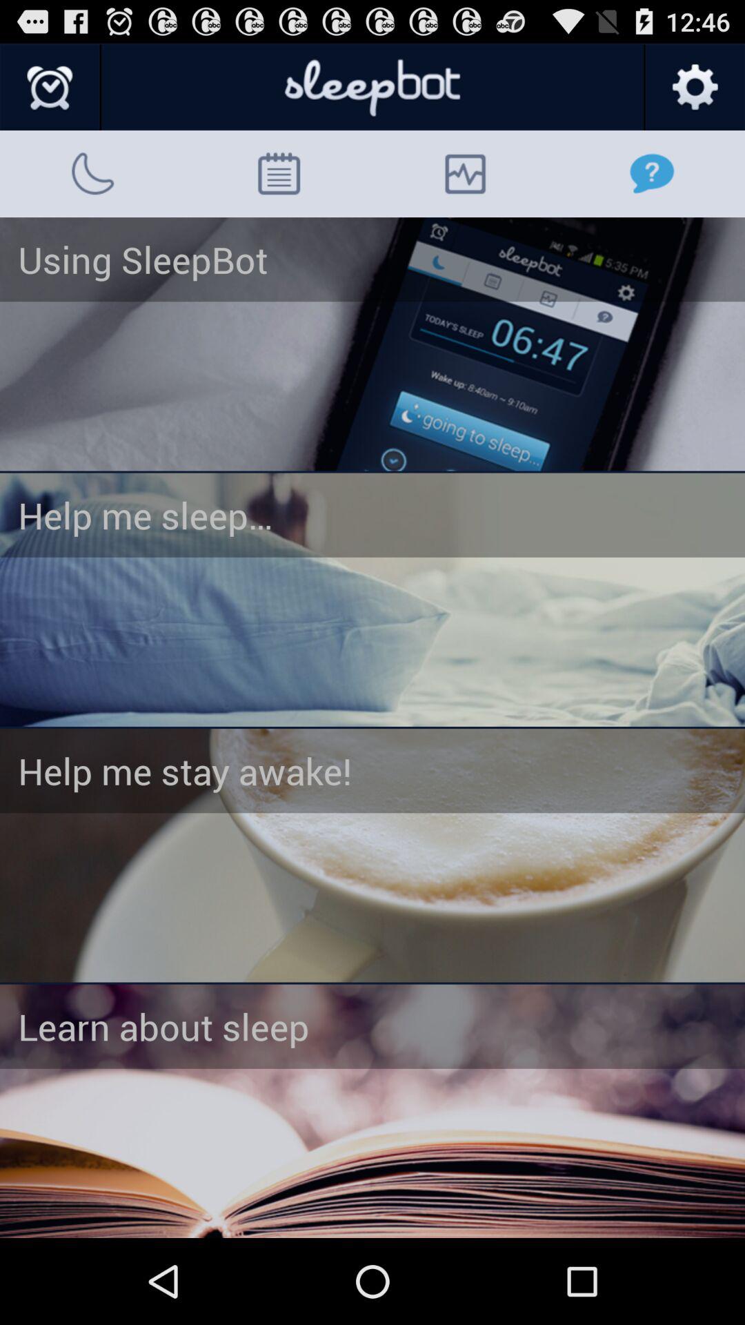  What do you see at coordinates (372, 344) in the screenshot?
I see `choose 'using sleepbot option` at bounding box center [372, 344].